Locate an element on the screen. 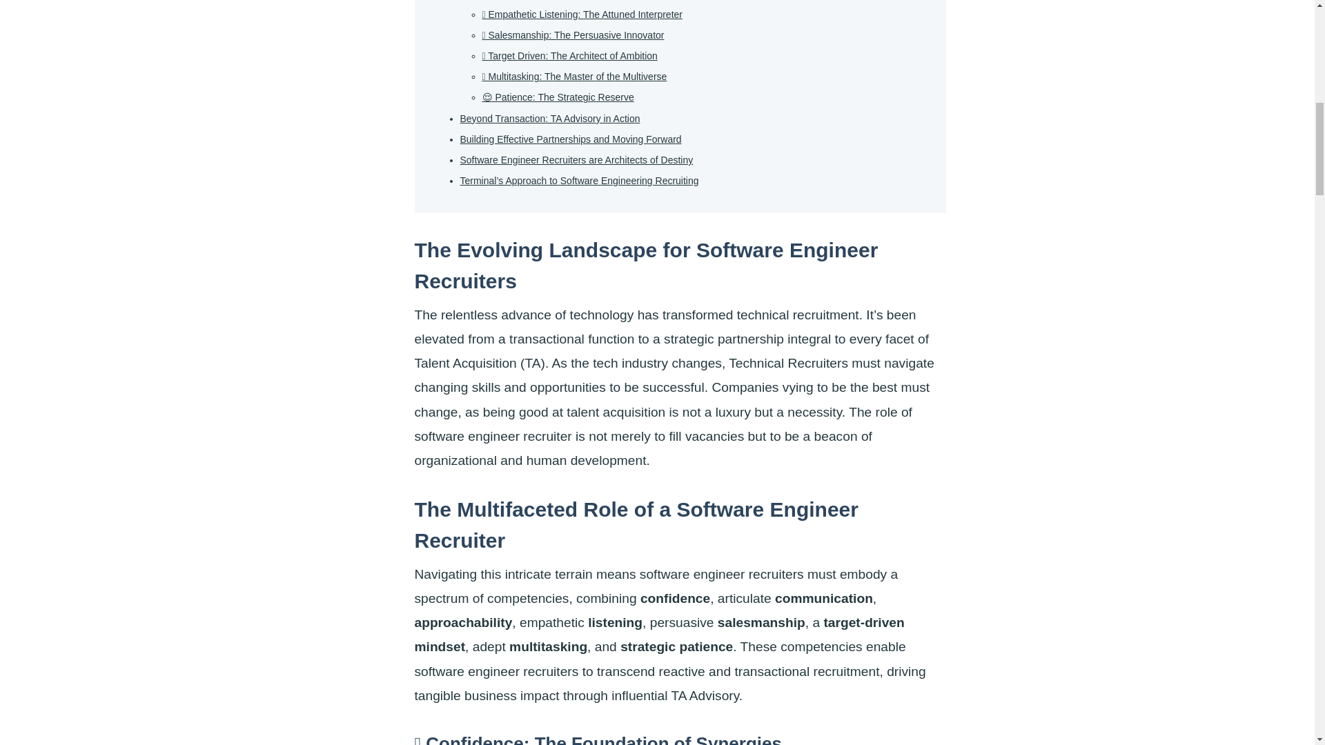 Image resolution: width=1325 pixels, height=745 pixels. Building Effective Partnerships and Moving Forward is located at coordinates (570, 139).